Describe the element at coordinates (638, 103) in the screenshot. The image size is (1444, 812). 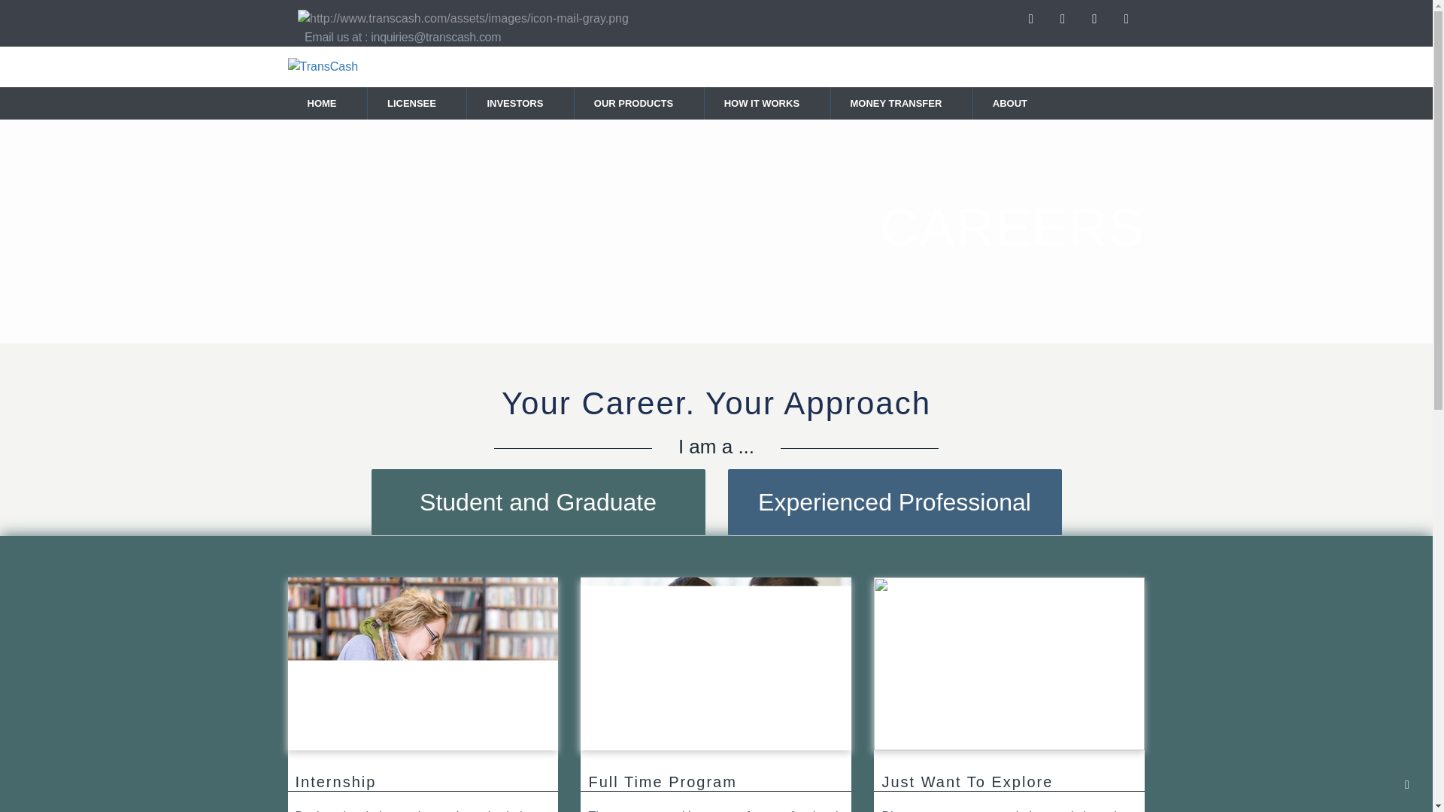
I see `OUR PRODUCTS` at that location.